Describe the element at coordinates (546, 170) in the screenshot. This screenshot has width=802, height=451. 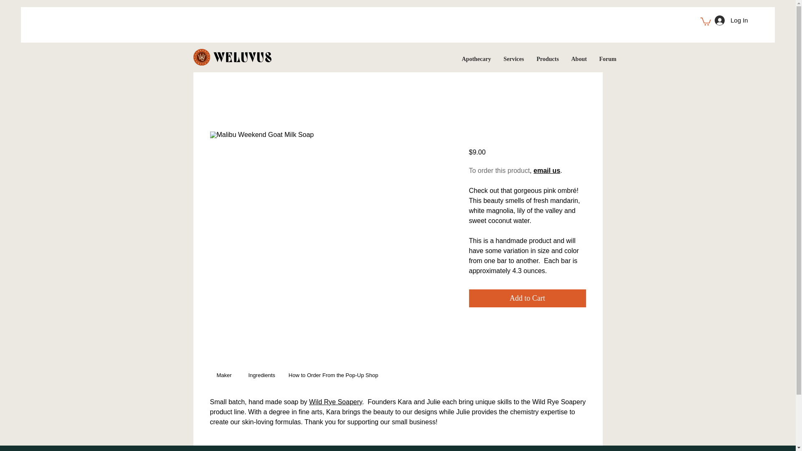
I see `email us` at that location.